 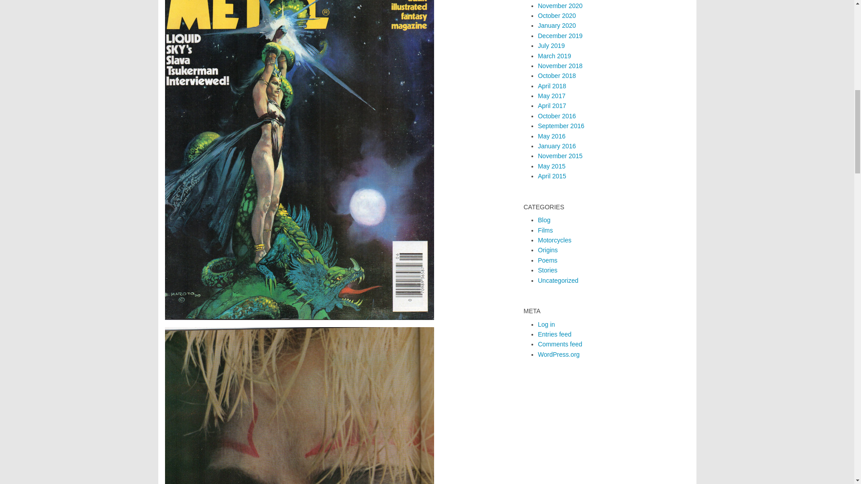 What do you see at coordinates (557, 16) in the screenshot?
I see `October 2020` at bounding box center [557, 16].